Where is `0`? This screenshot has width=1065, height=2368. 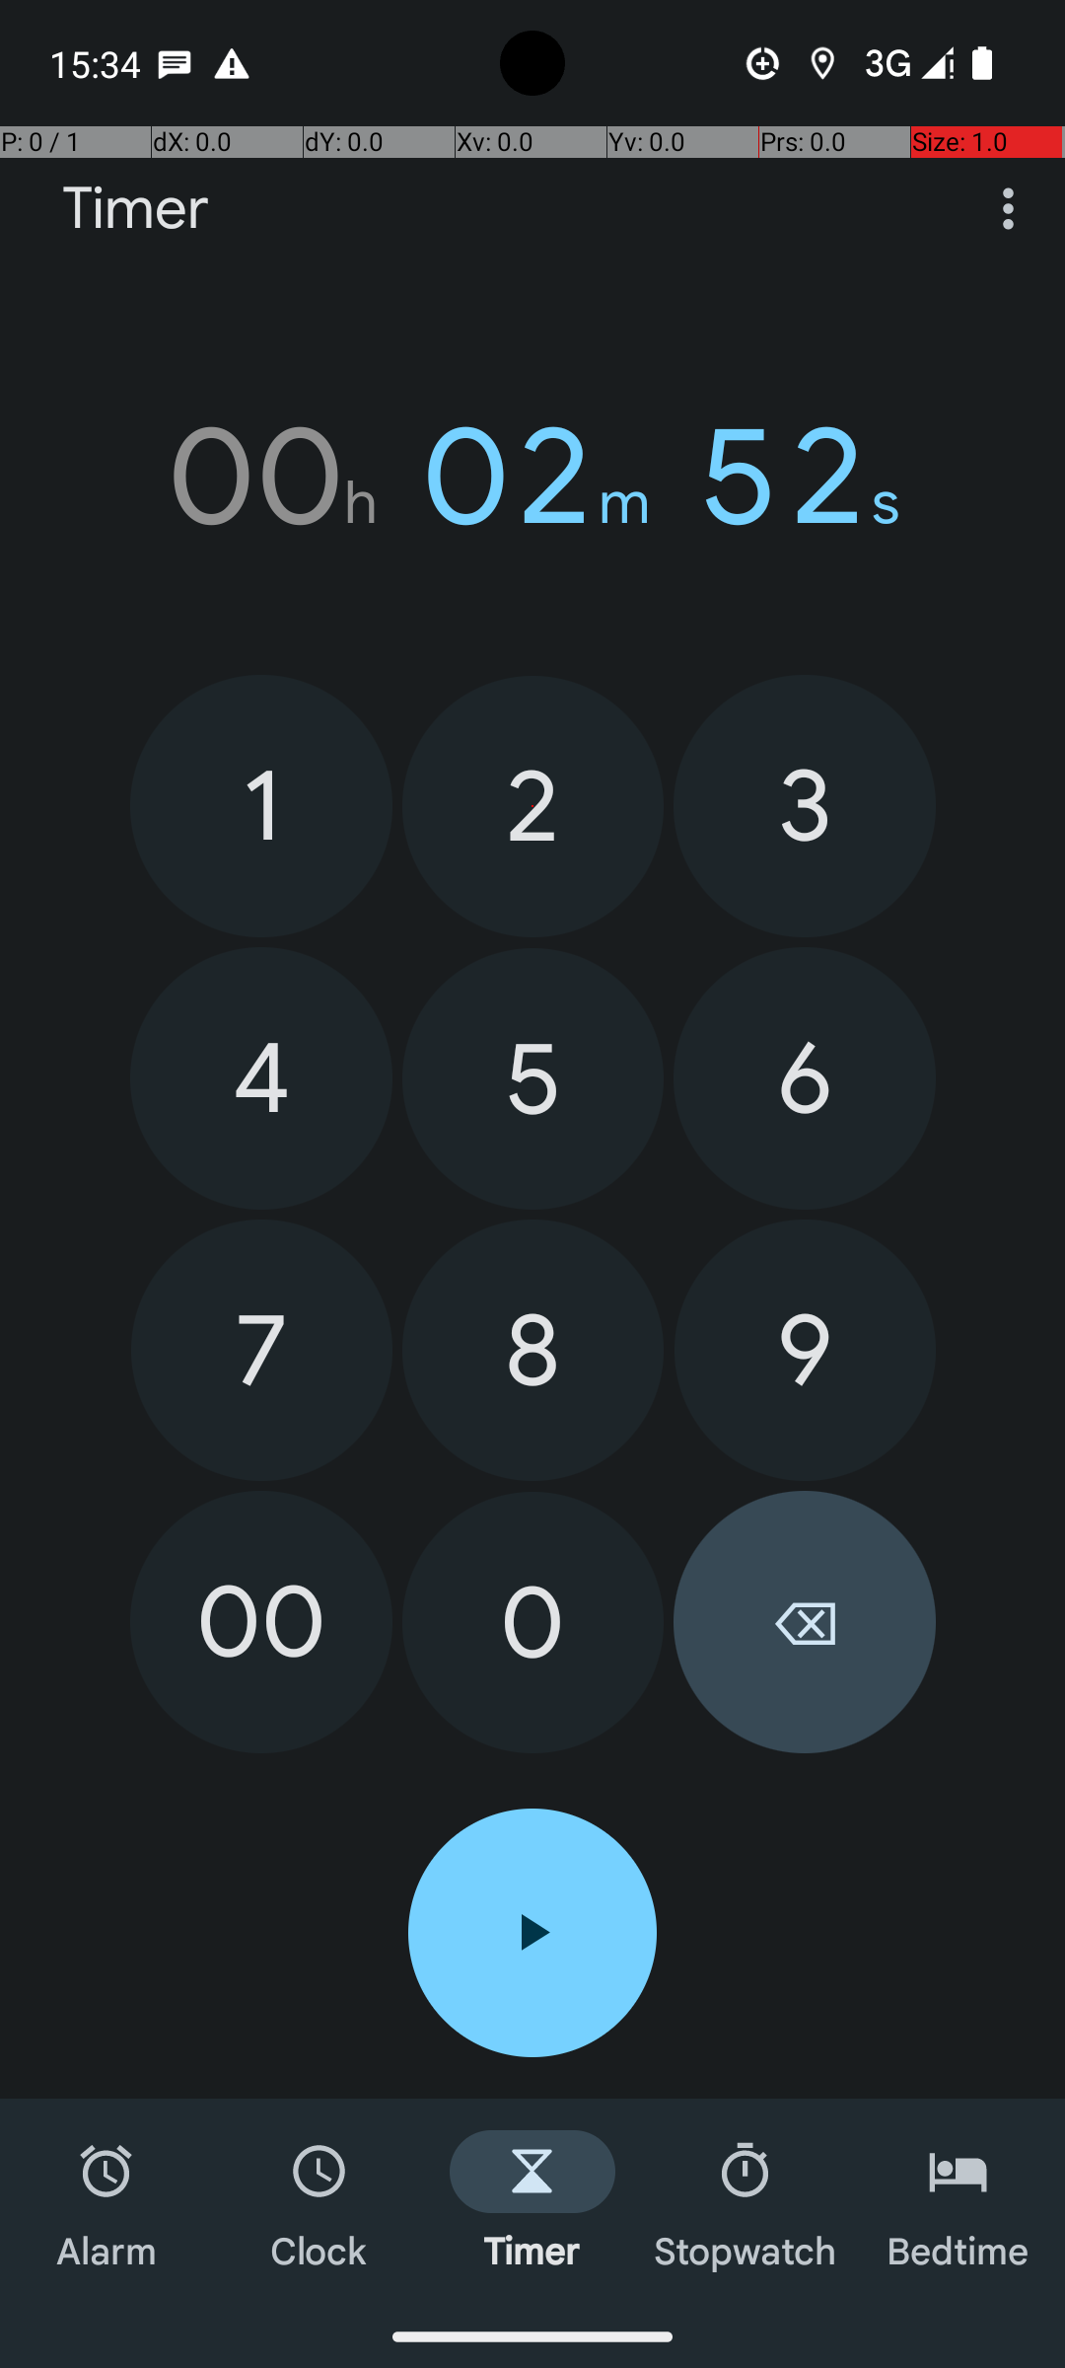 0 is located at coordinates (532, 1622).